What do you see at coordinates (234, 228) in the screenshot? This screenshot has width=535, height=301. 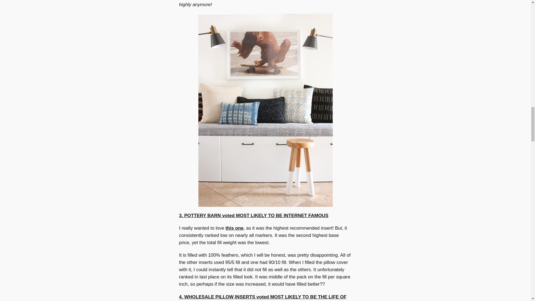 I see `this one` at bounding box center [234, 228].